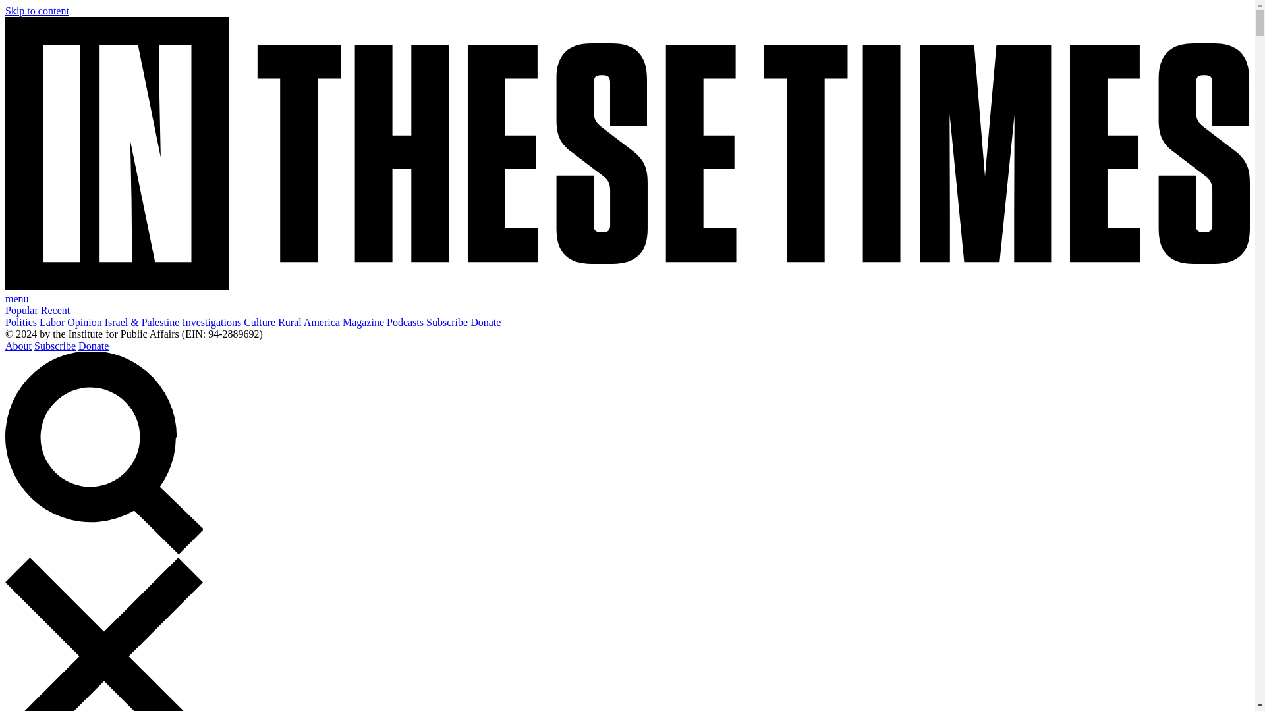 This screenshot has height=711, width=1265. I want to click on Magazine, so click(364, 321).